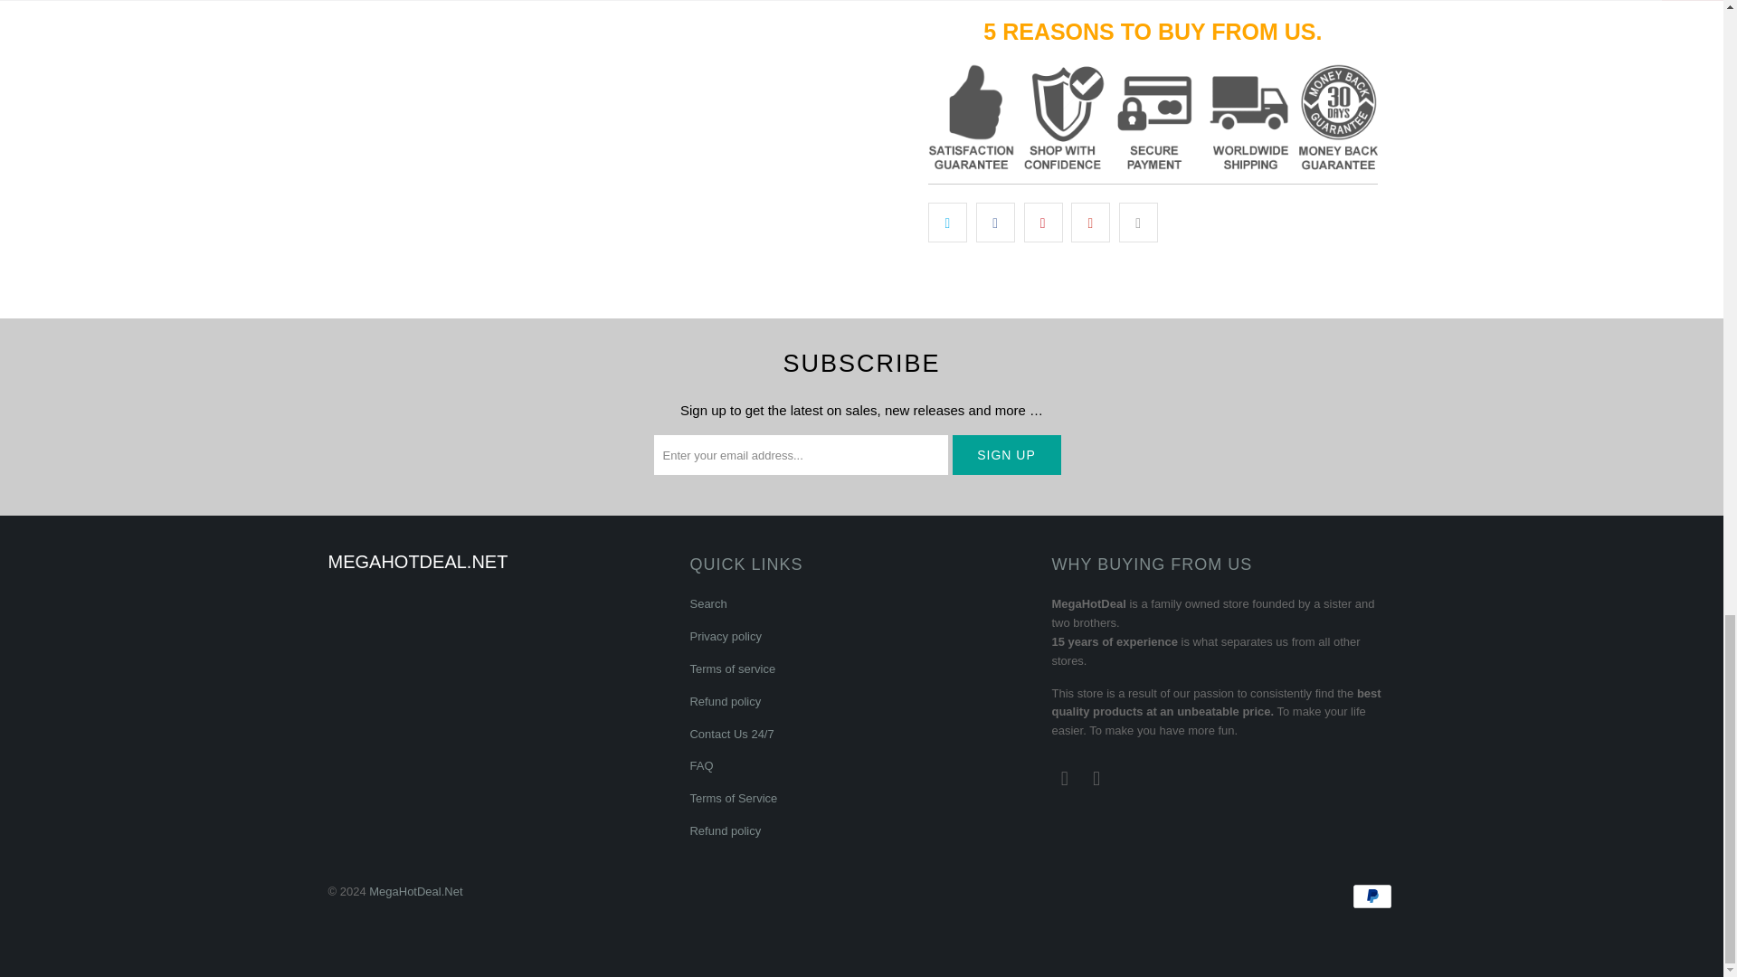  Describe the element at coordinates (1064, 778) in the screenshot. I see `MegaHotDeal.Net  on YouTube` at that location.